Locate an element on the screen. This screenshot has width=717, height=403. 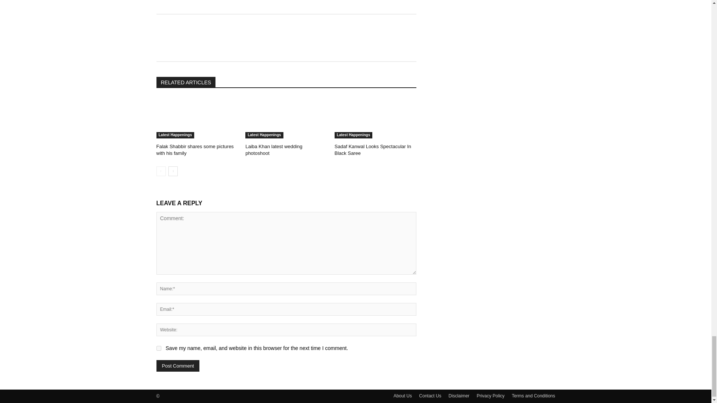
Falak Shabbir shares some pictures with his family is located at coordinates (197, 118).